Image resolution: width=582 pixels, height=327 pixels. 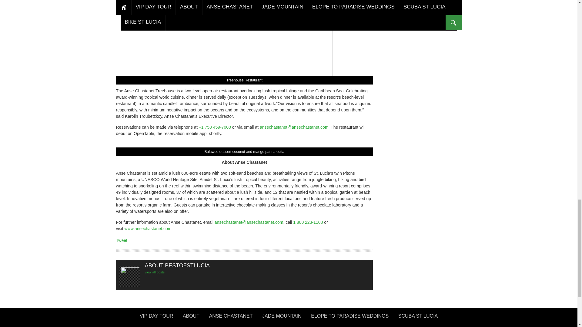 I want to click on BIKE ST LUCIA, so click(x=289, y=326).